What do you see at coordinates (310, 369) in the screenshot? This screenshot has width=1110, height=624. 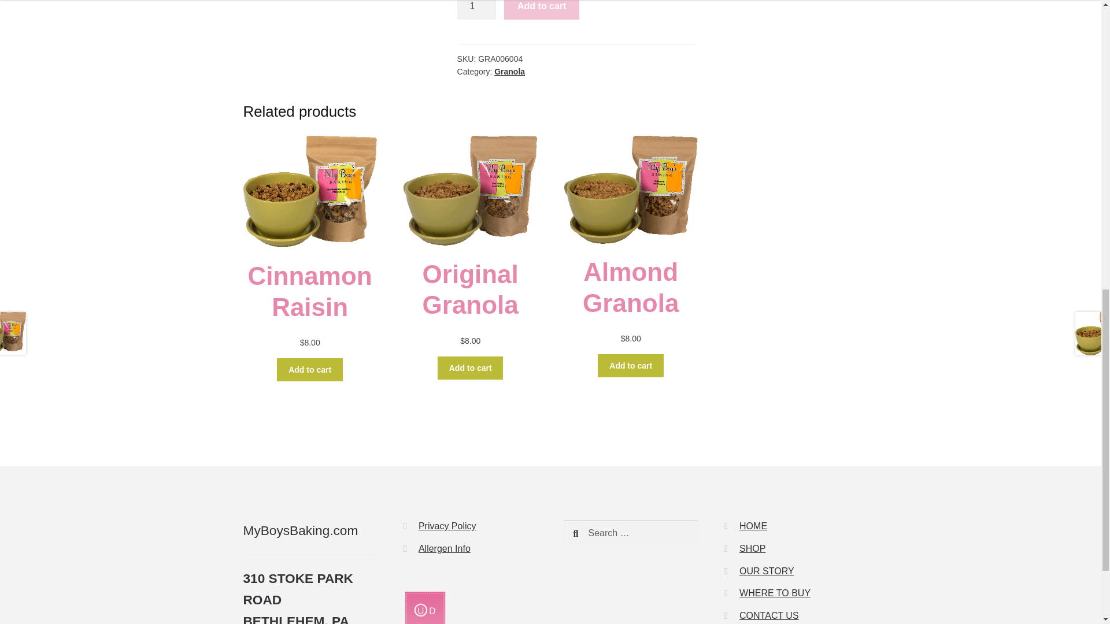 I see `Add to cart` at bounding box center [310, 369].